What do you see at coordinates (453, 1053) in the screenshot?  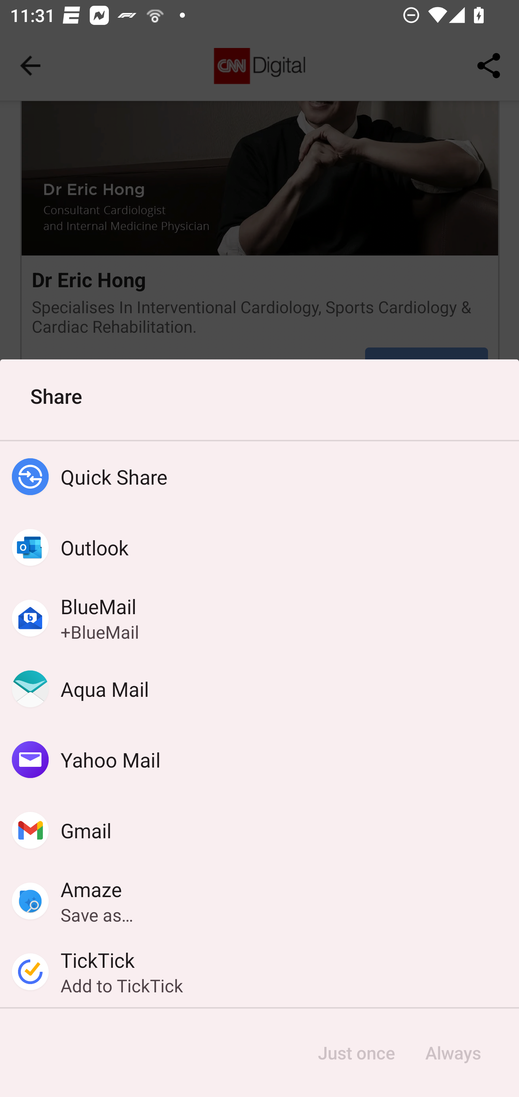 I see `Always` at bounding box center [453, 1053].